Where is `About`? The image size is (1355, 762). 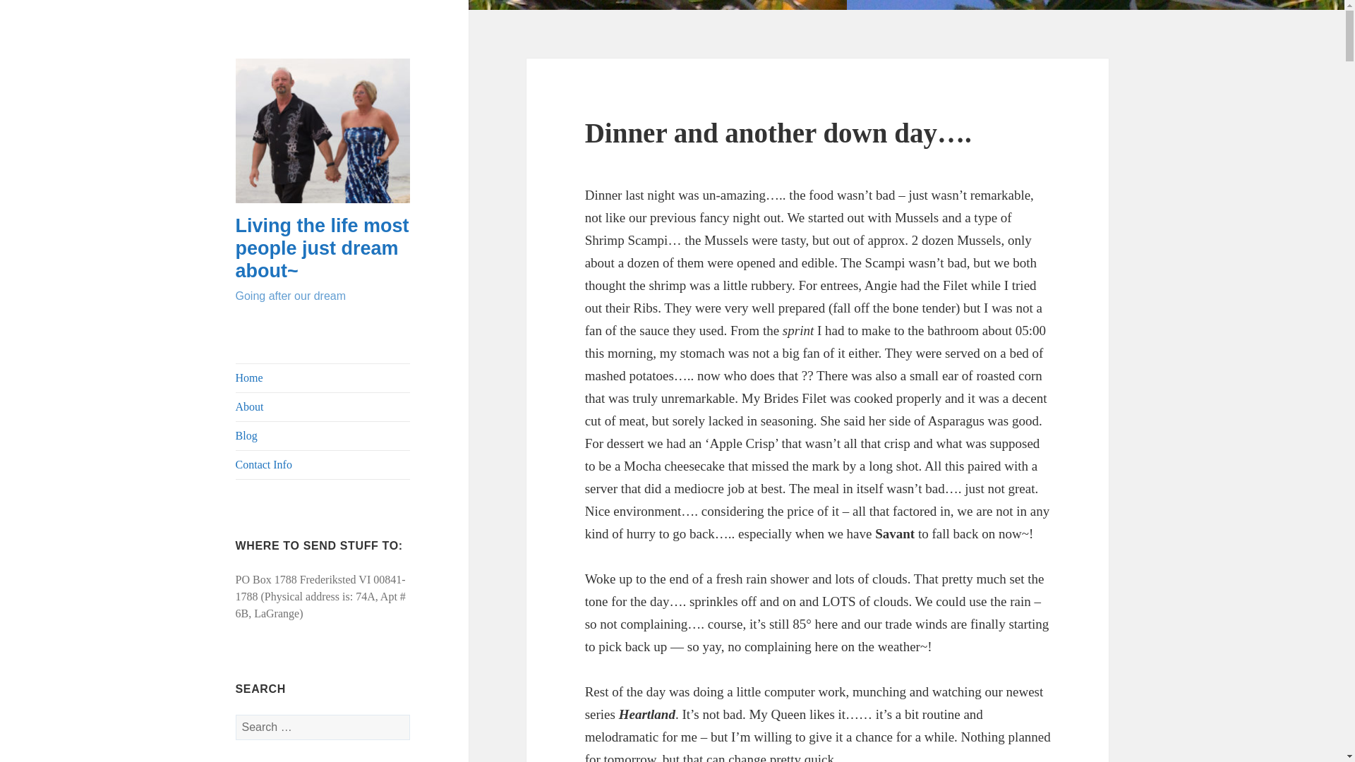
About is located at coordinates (323, 407).